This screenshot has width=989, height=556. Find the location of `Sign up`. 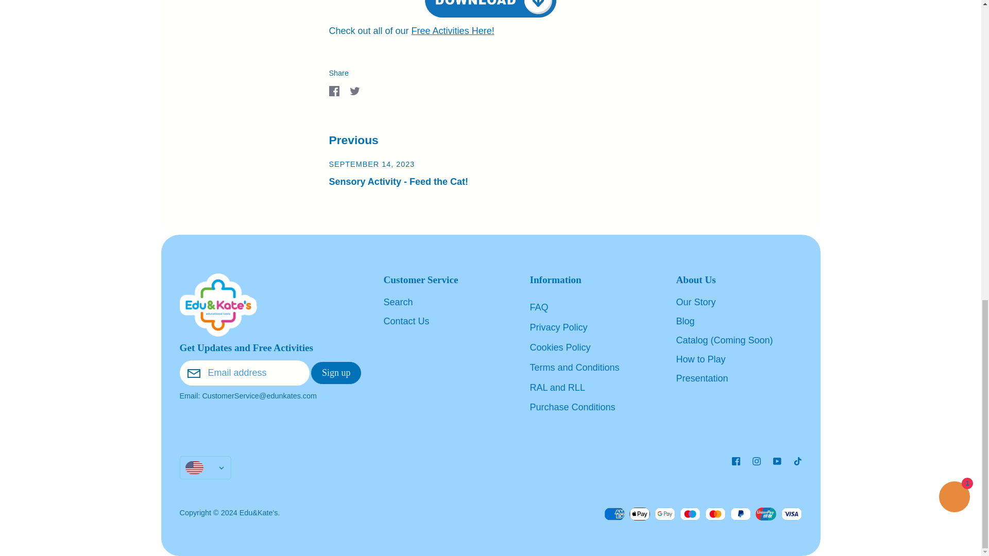

Sign up is located at coordinates (336, 373).